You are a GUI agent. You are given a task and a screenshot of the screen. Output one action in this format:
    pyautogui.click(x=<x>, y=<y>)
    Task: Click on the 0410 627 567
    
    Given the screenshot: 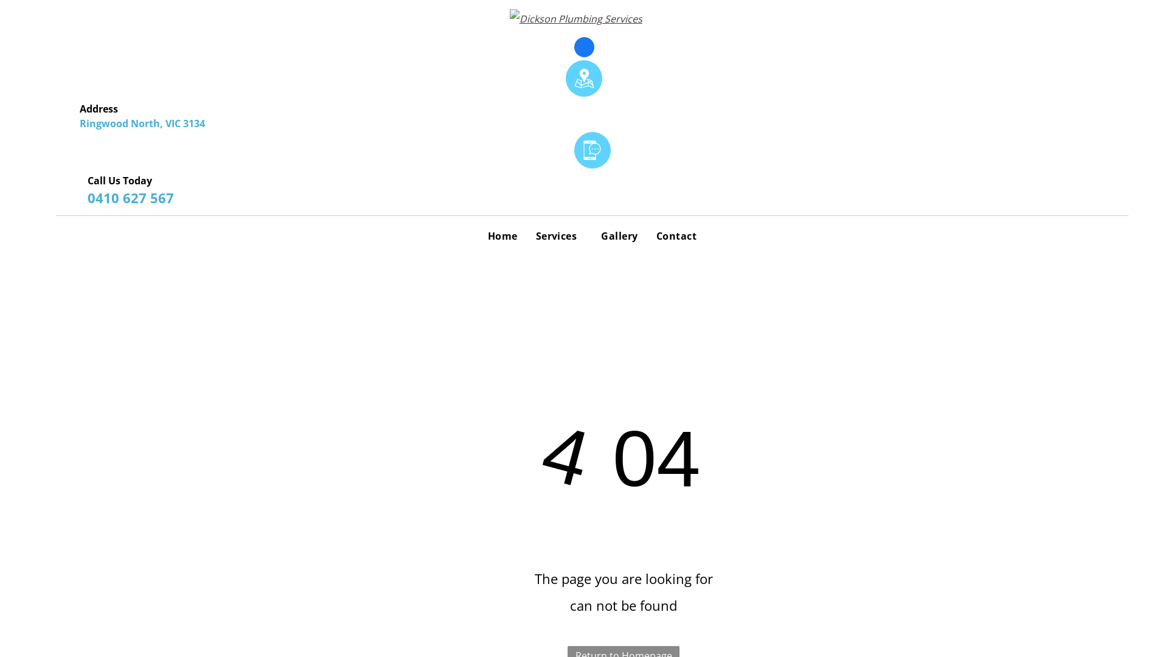 What is the action you would take?
    pyautogui.click(x=131, y=198)
    